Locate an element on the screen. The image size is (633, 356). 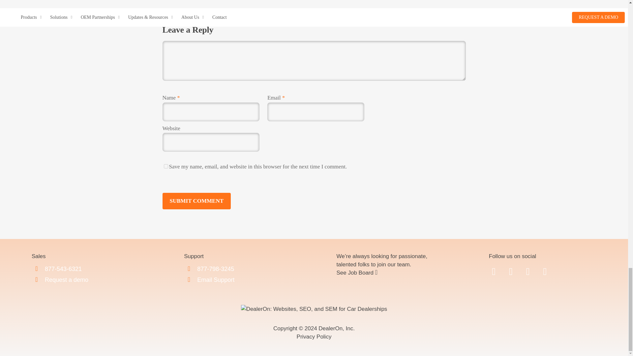
Submit Comment is located at coordinates (196, 200).